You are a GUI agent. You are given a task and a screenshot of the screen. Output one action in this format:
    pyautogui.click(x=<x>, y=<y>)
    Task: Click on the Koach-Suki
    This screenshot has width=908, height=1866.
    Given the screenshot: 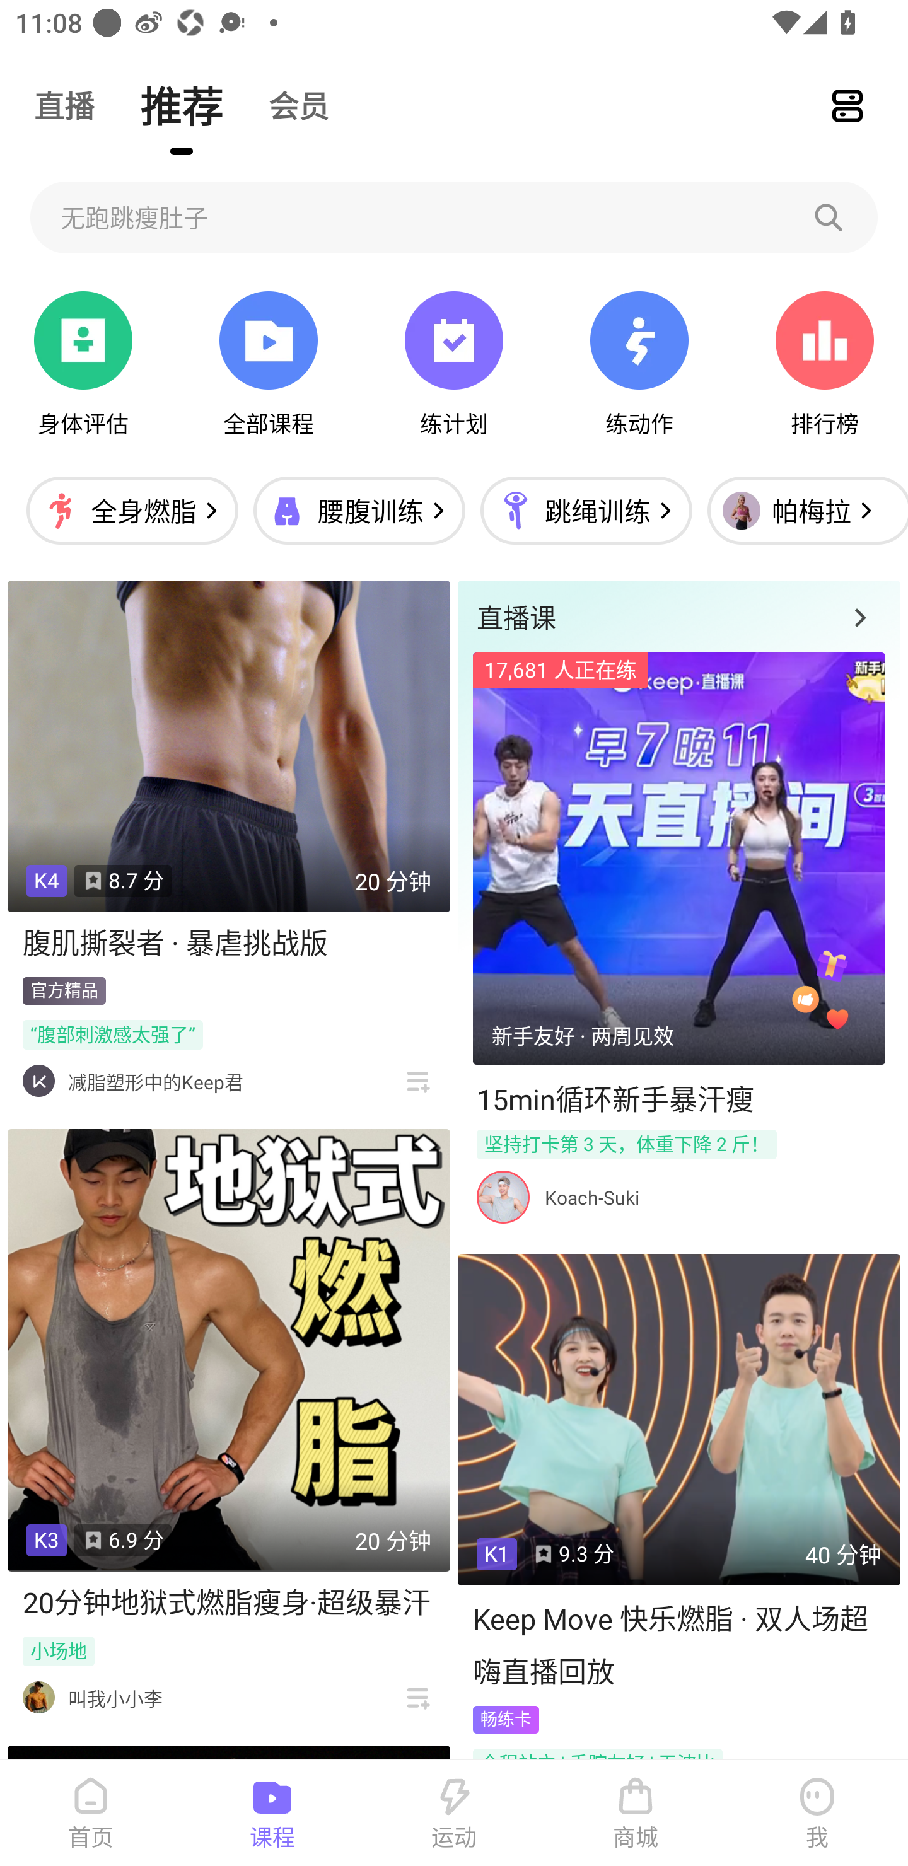 What is the action you would take?
    pyautogui.click(x=591, y=1198)
    